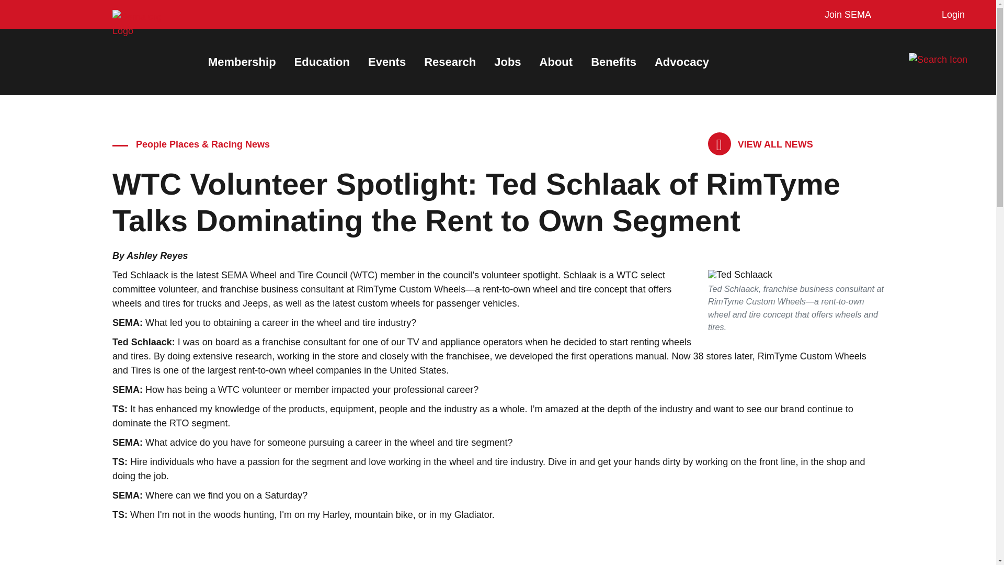 This screenshot has width=1004, height=565. Describe the element at coordinates (681, 62) in the screenshot. I see `Advocacy` at that location.